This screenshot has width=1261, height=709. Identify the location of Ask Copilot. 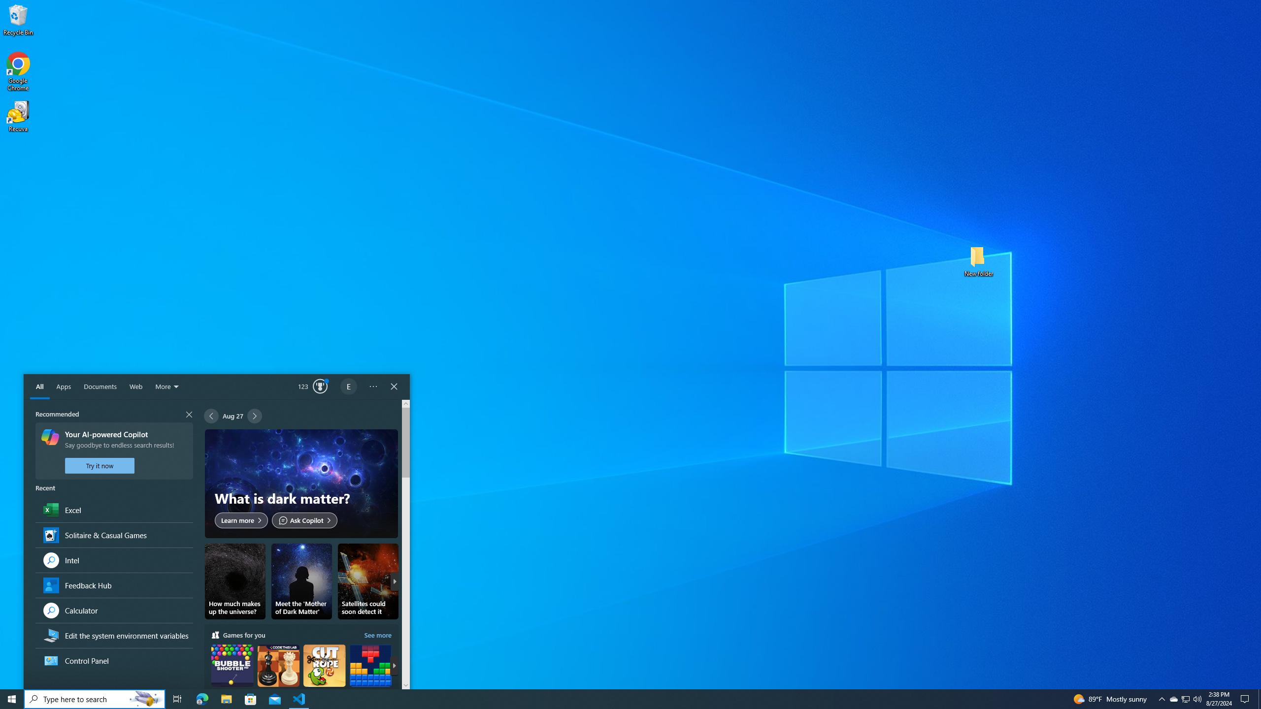
(305, 520).